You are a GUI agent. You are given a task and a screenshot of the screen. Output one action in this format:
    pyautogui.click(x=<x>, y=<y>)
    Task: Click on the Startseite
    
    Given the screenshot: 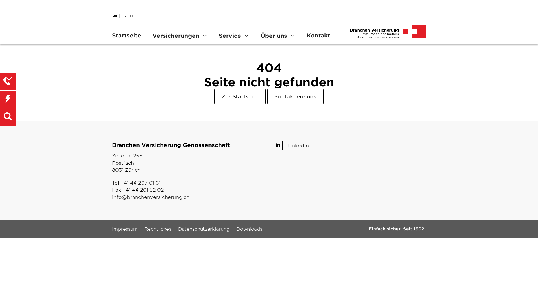 What is the action you would take?
    pyautogui.click(x=129, y=35)
    